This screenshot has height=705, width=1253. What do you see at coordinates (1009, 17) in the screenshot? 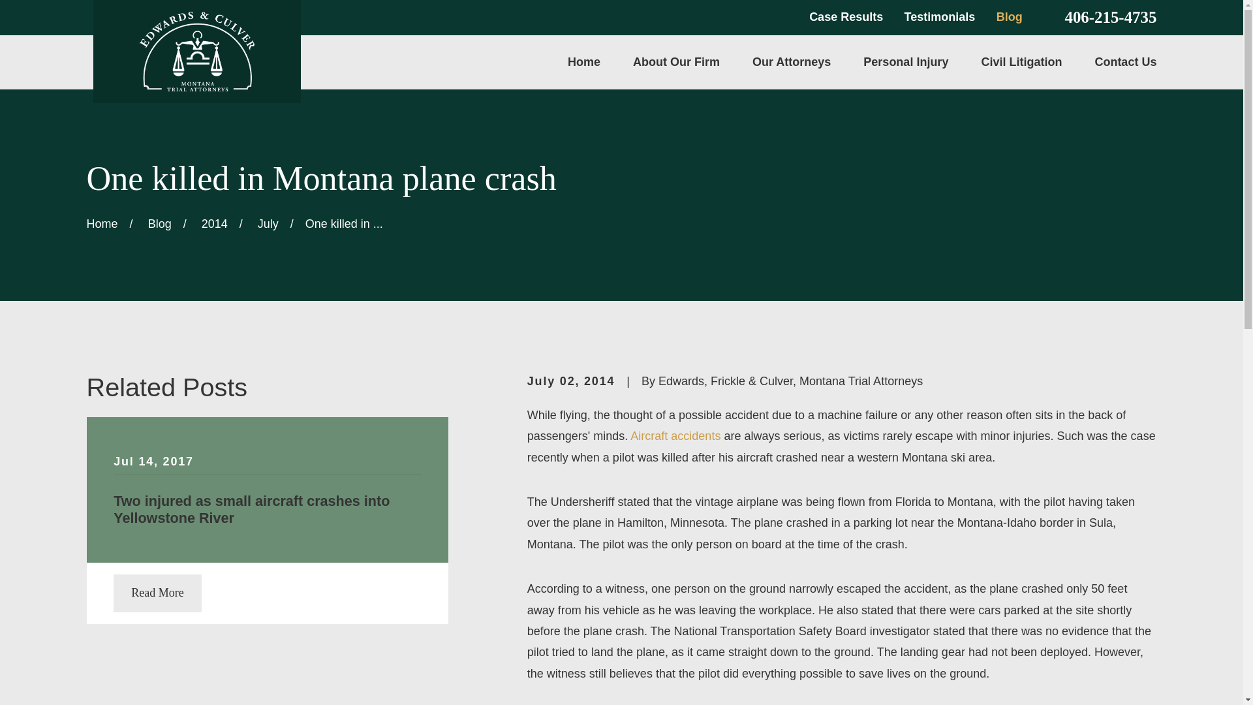
I see `Blog` at bounding box center [1009, 17].